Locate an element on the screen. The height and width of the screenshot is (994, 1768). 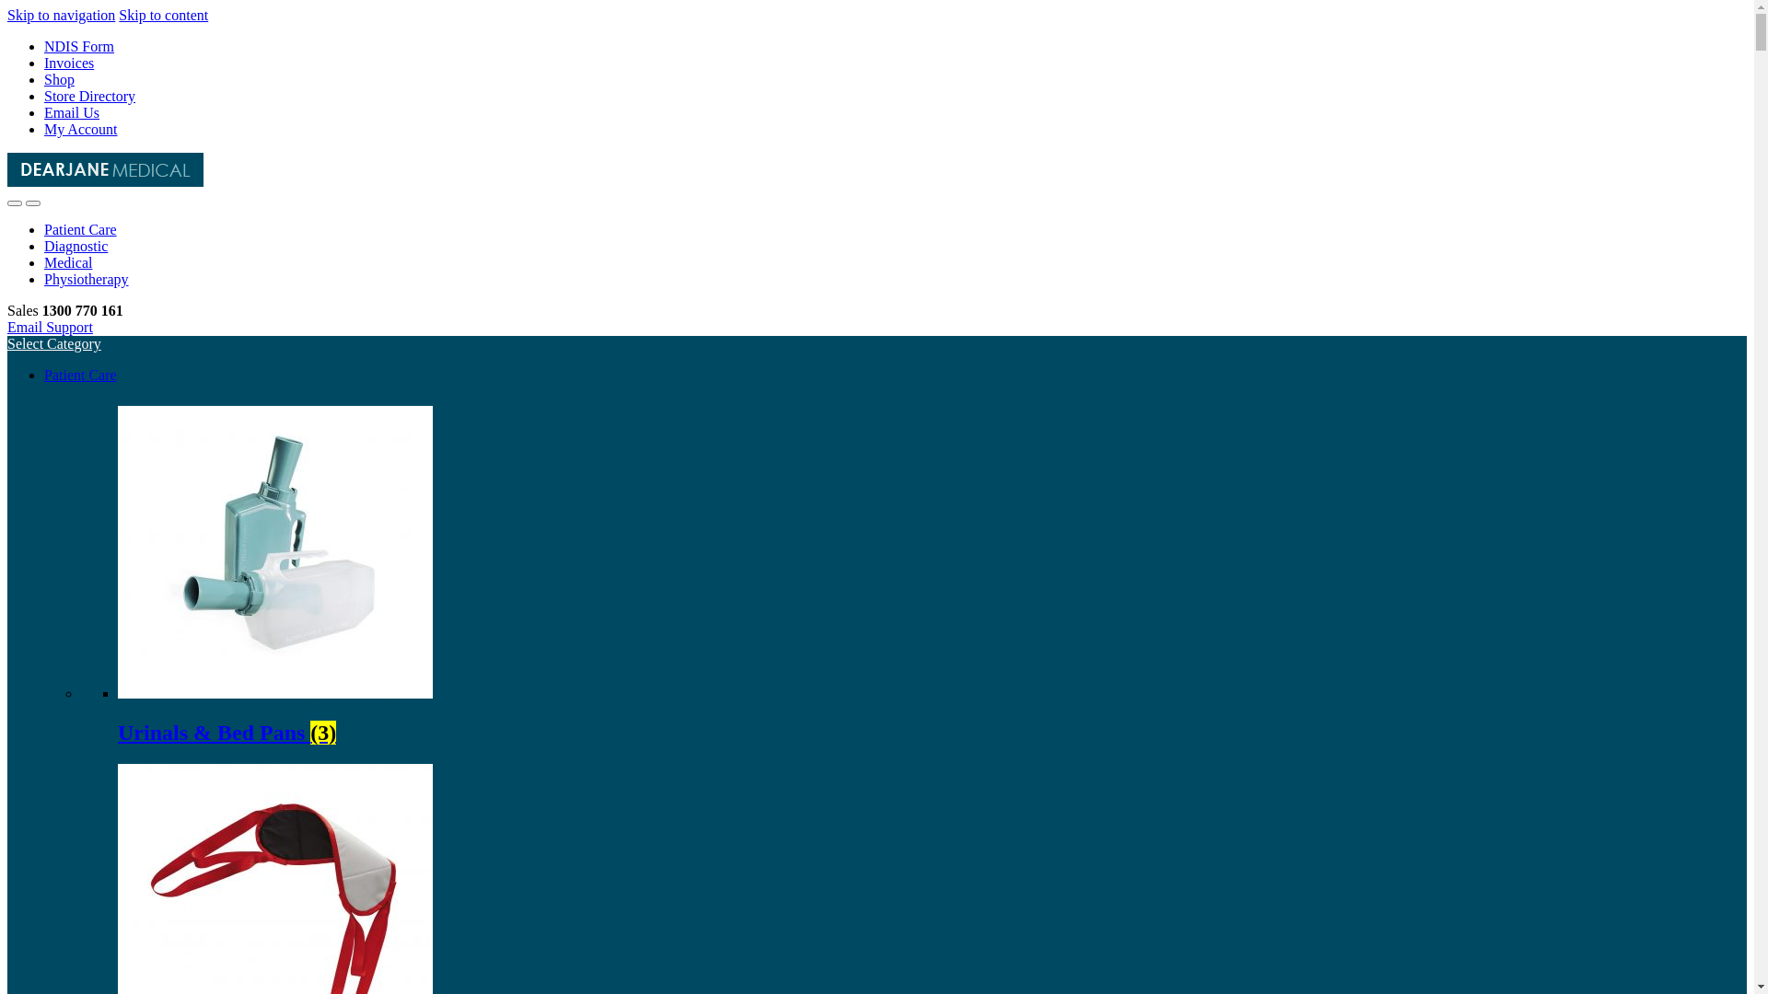
Patient Care is located at coordinates (81, 230).